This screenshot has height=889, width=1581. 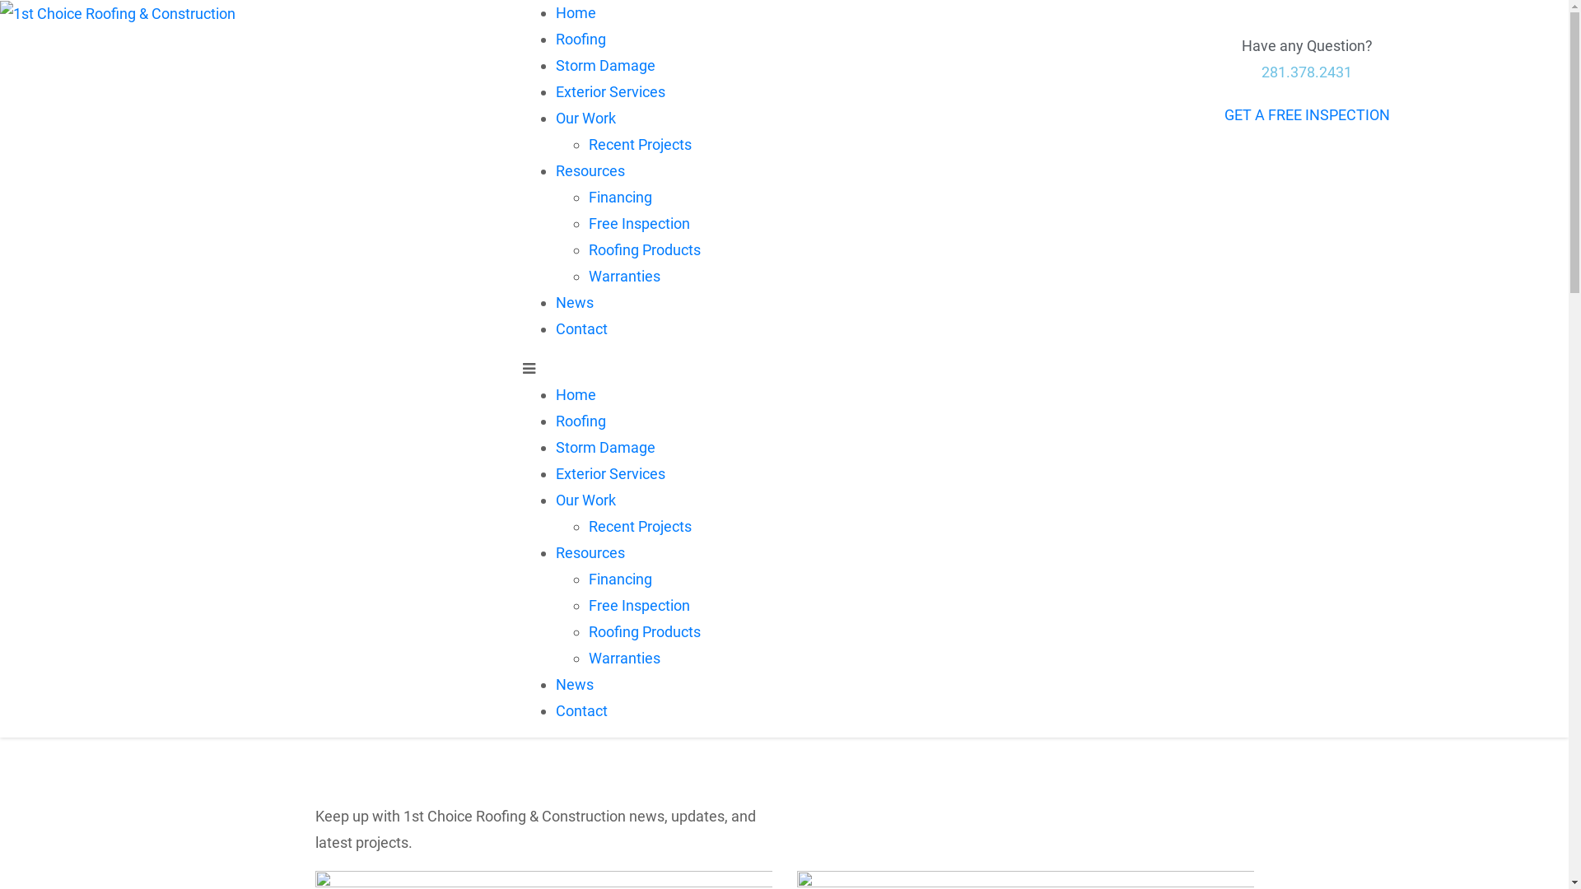 I want to click on Our Work, so click(x=586, y=119).